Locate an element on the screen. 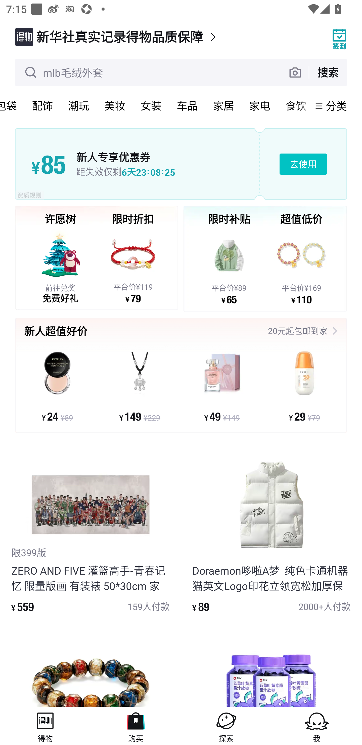 The width and height of the screenshot is (362, 745). product_item is located at coordinates (271, 665).